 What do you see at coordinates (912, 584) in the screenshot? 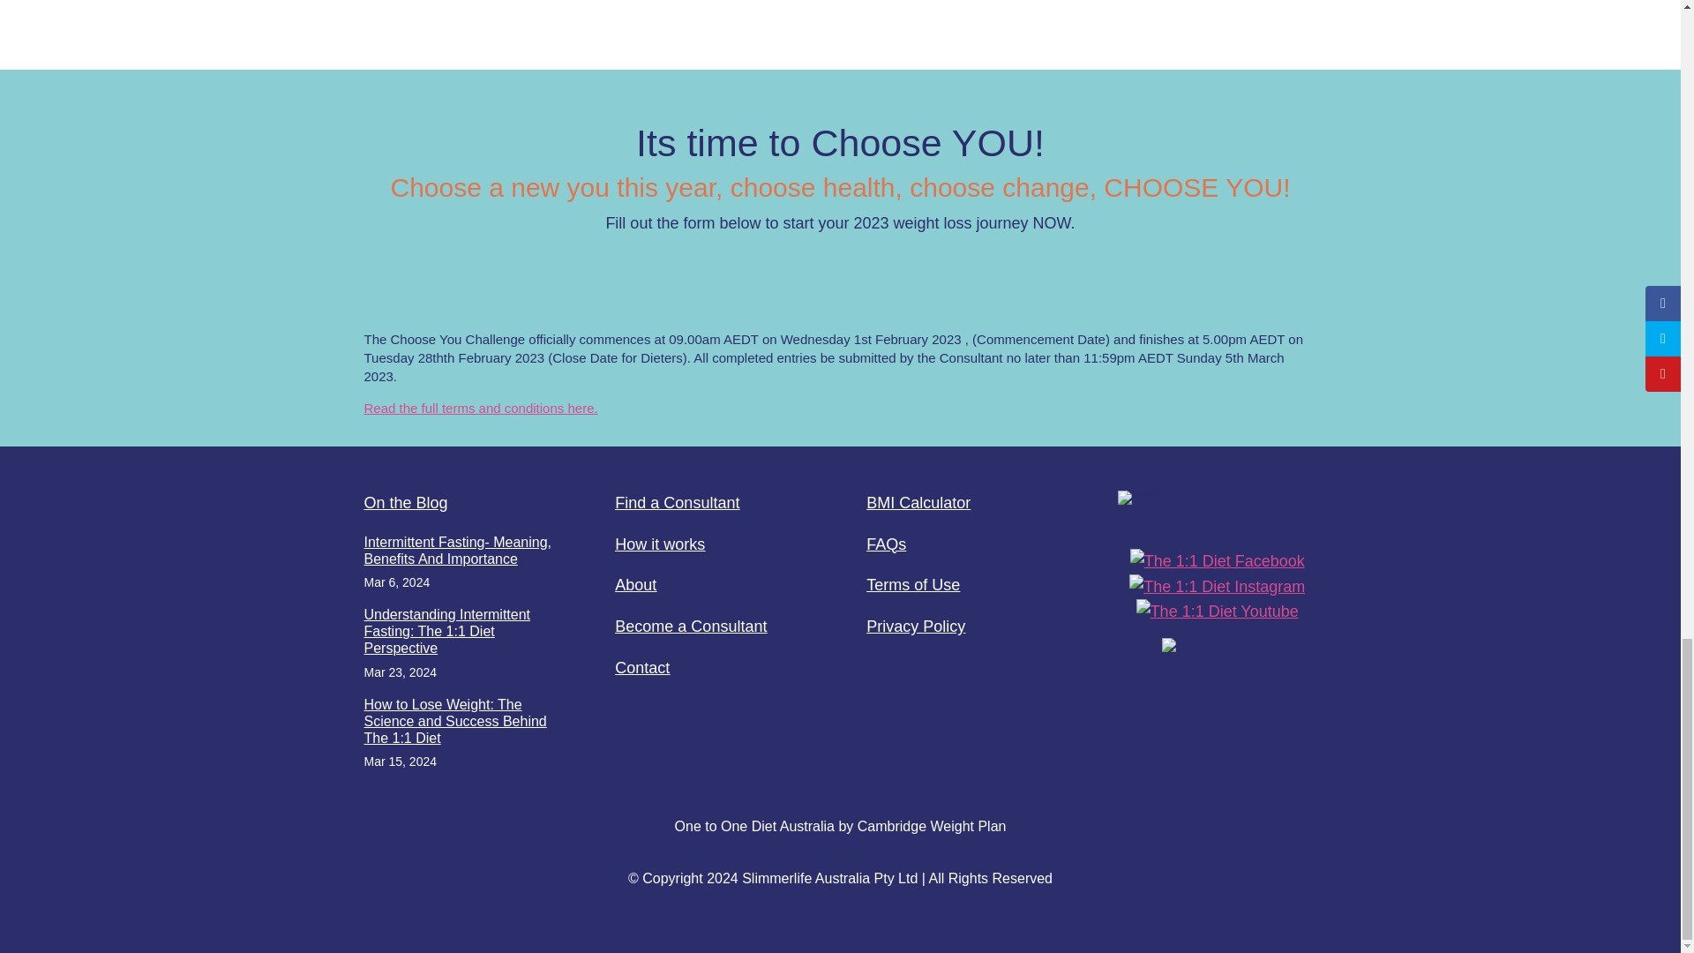
I see `Terms of Use` at bounding box center [912, 584].